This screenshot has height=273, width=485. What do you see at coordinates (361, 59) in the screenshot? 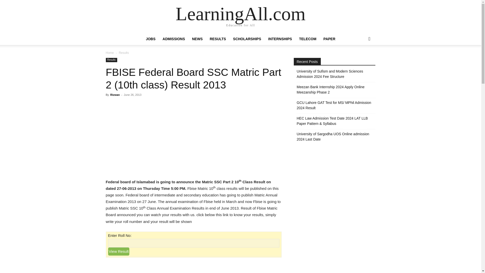
I see `Search` at bounding box center [361, 59].